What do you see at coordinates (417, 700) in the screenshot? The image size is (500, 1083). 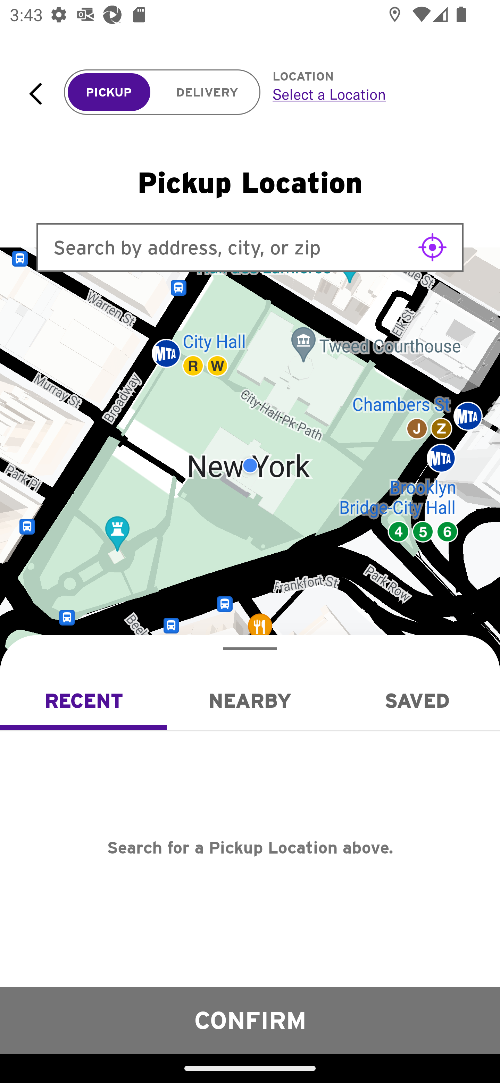 I see `Saved SAVED` at bounding box center [417, 700].